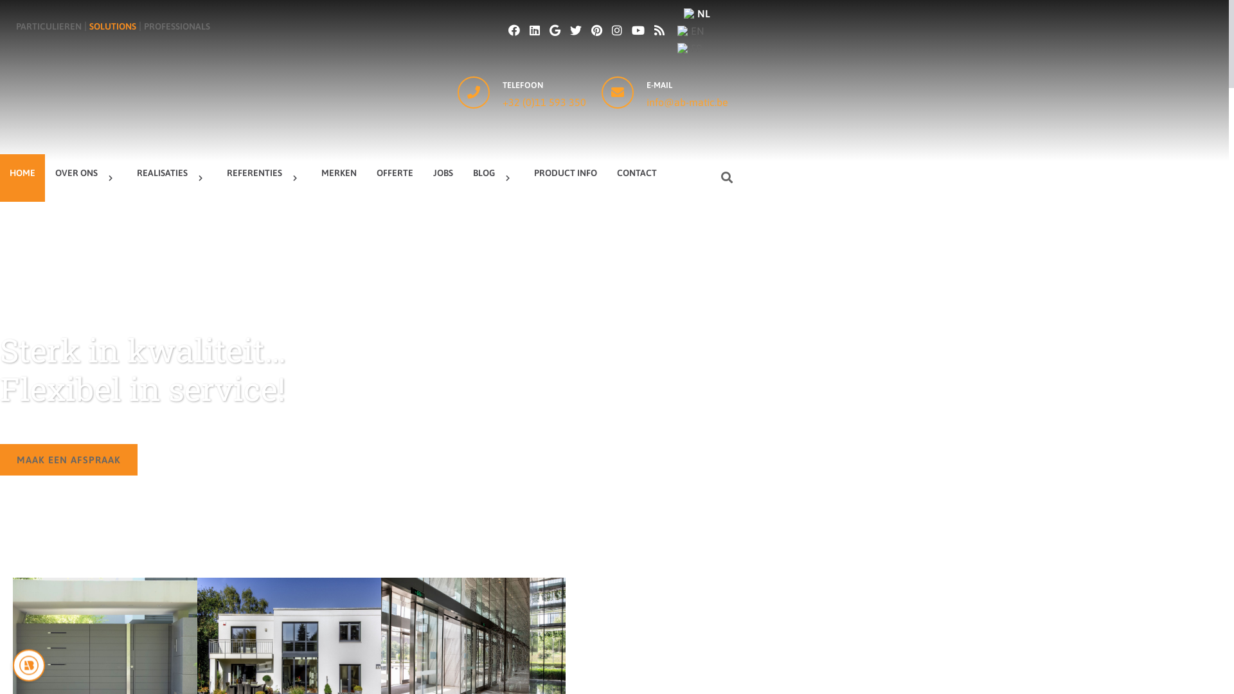  Describe the element at coordinates (688, 102) in the screenshot. I see `info@ab-matic.be` at that location.